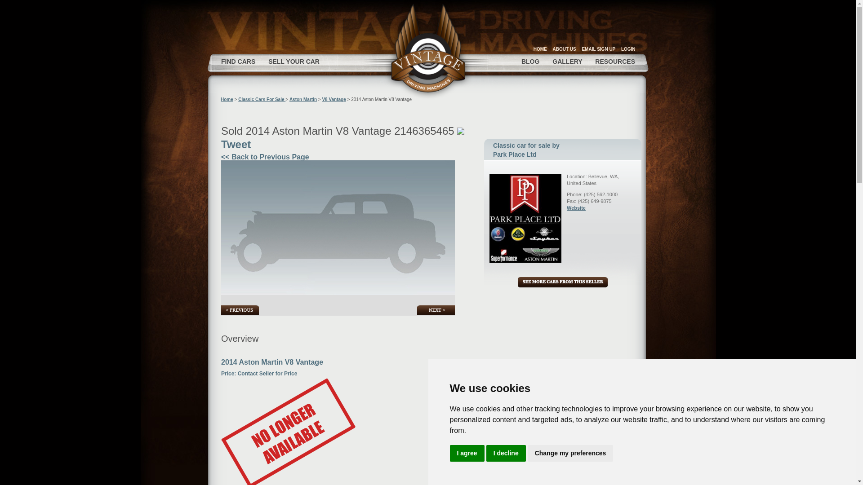 This screenshot has height=485, width=863. What do you see at coordinates (238, 61) in the screenshot?
I see `FIND CARS` at bounding box center [238, 61].